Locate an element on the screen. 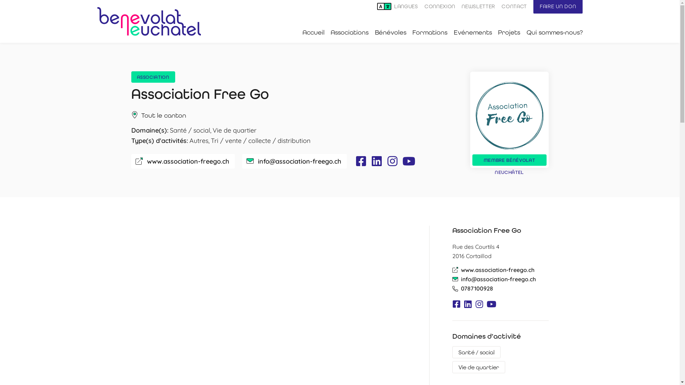  info@association-freego.ch is located at coordinates (498, 279).